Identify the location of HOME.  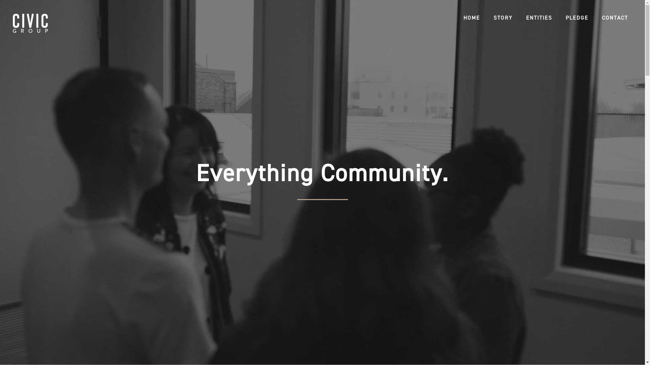
(472, 18).